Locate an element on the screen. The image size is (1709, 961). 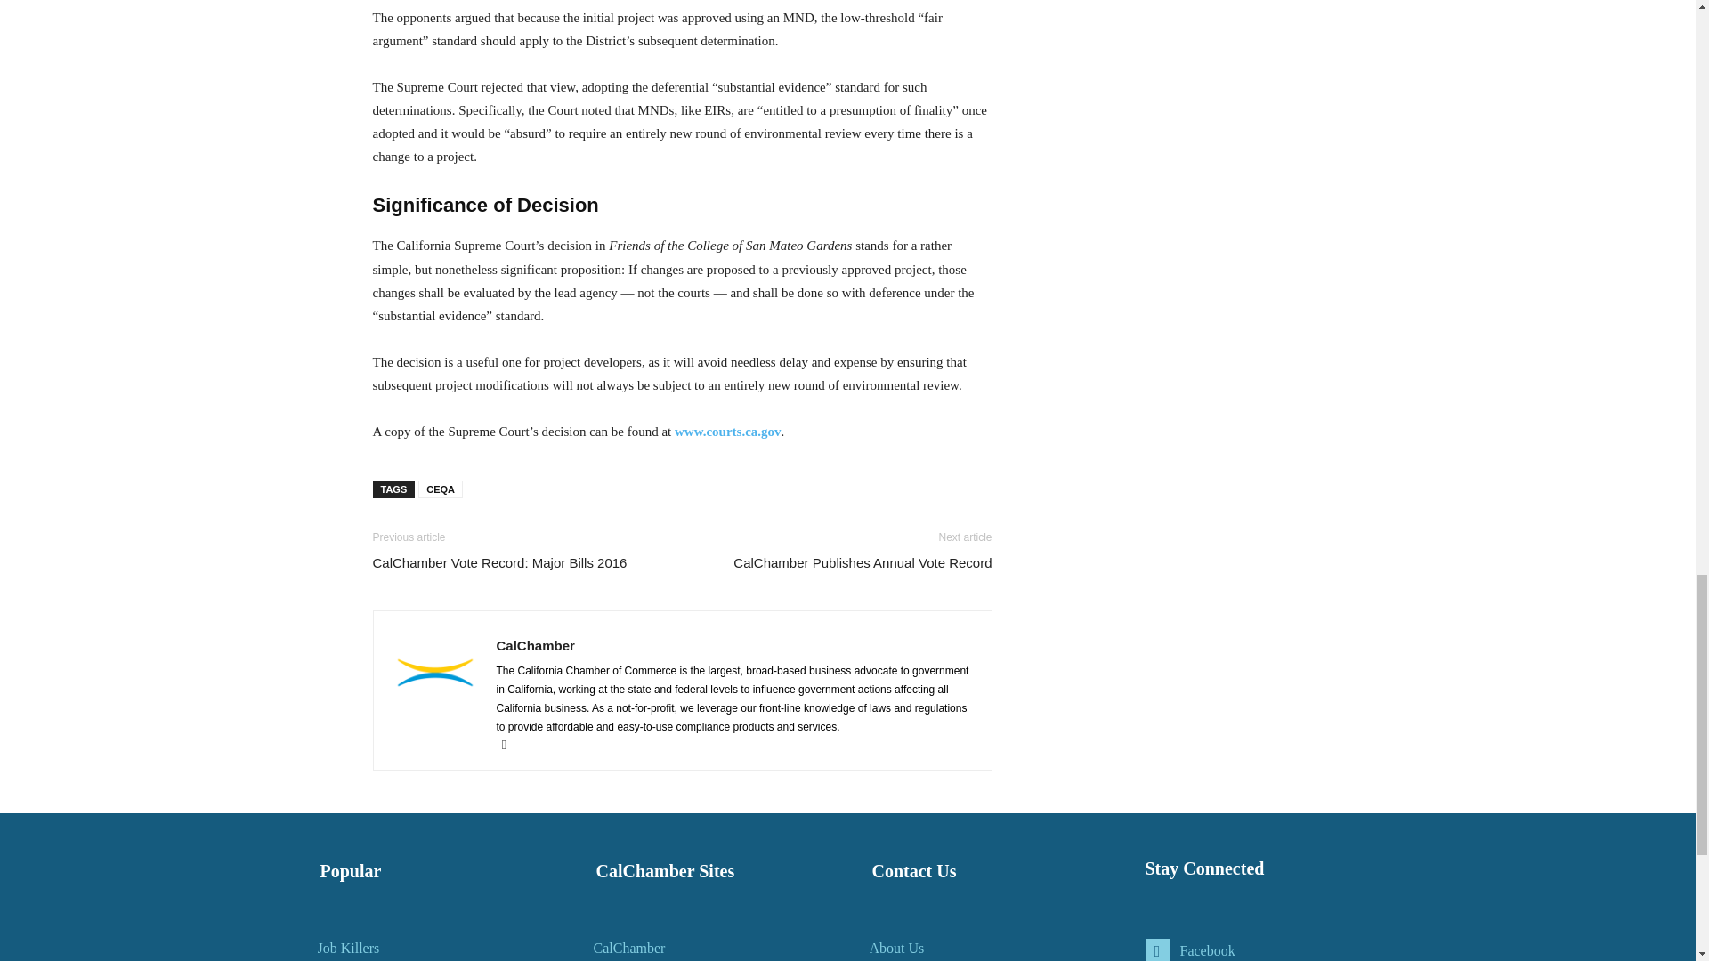
CalChamber Vote Record: Major Bills 2016 is located at coordinates (499, 562).